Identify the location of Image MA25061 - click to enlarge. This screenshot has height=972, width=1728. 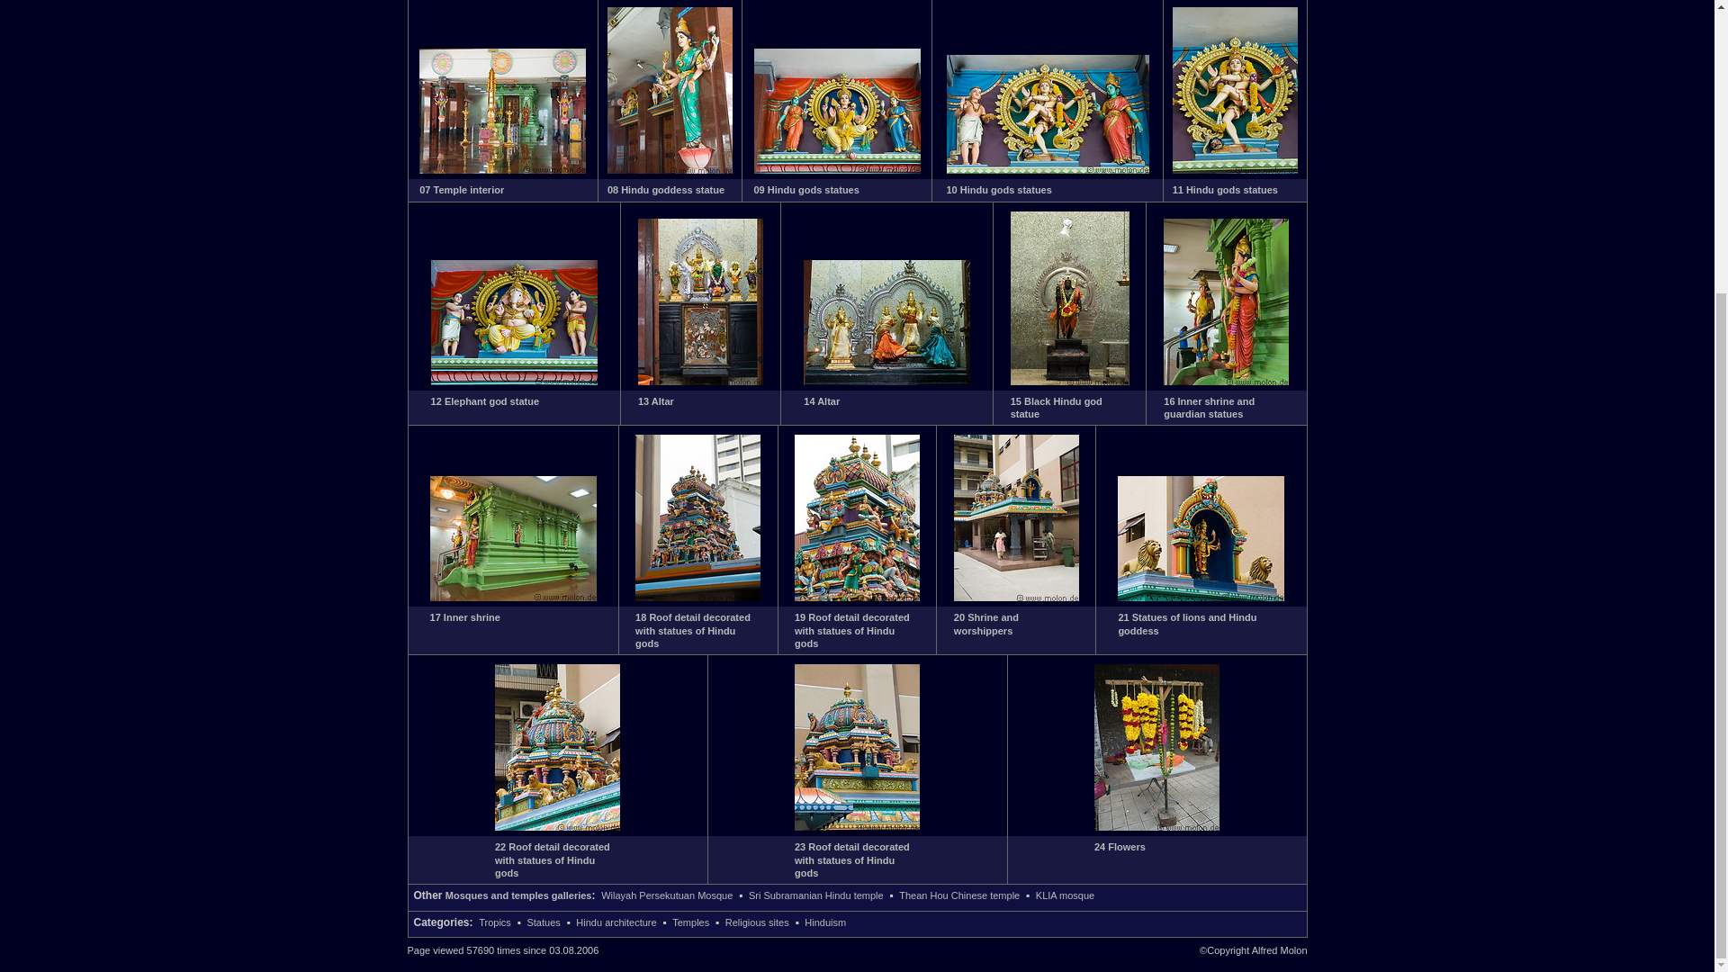
(886, 381).